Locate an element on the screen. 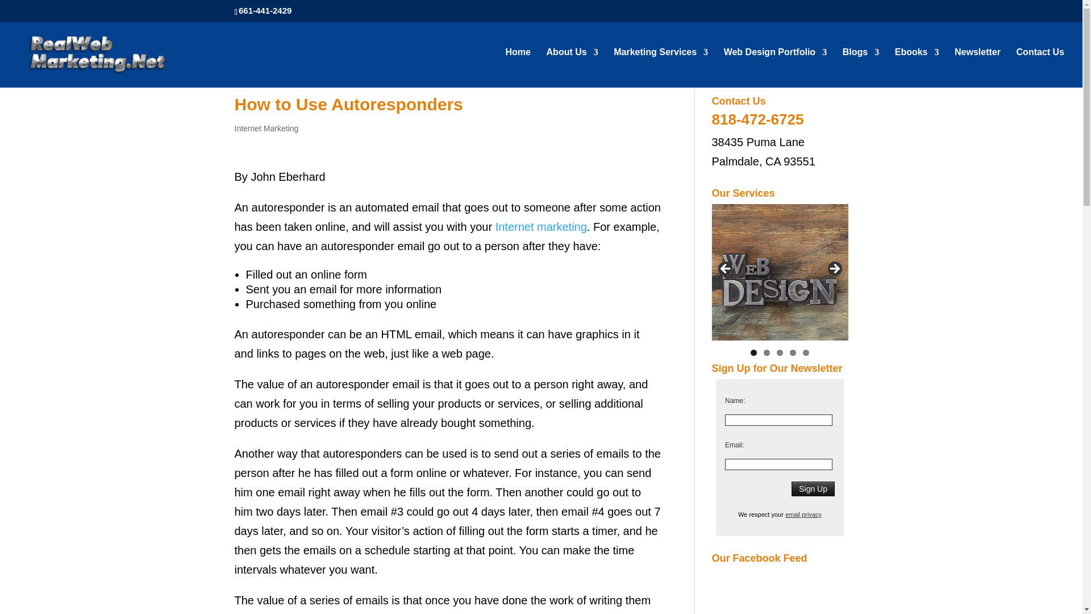  Web Design Portfolio is located at coordinates (775, 68).